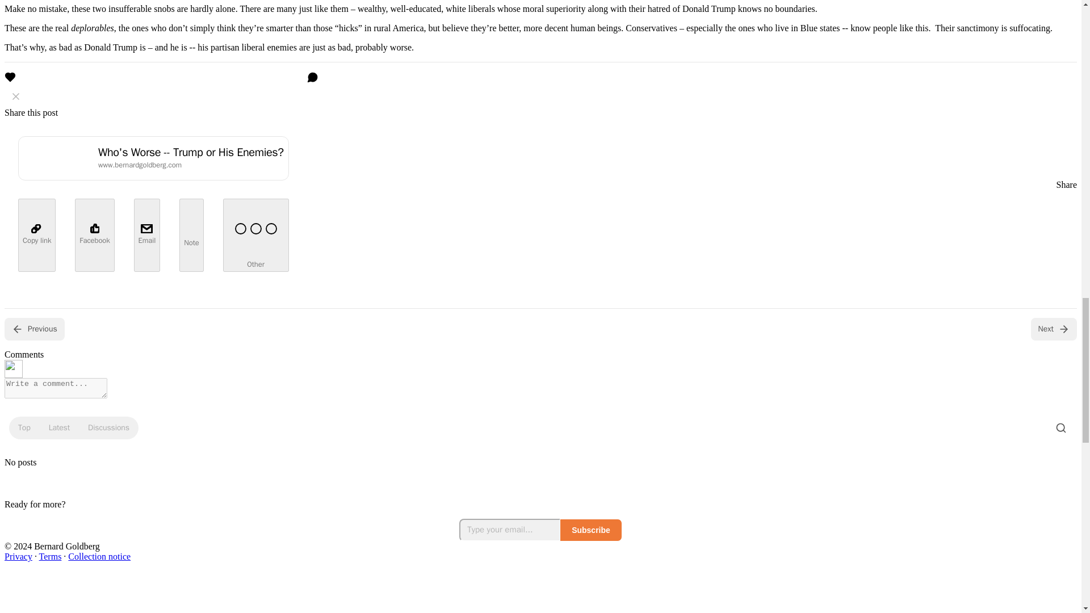 Image resolution: width=1090 pixels, height=613 pixels. What do you see at coordinates (36, 235) in the screenshot?
I see `Copy link` at bounding box center [36, 235].